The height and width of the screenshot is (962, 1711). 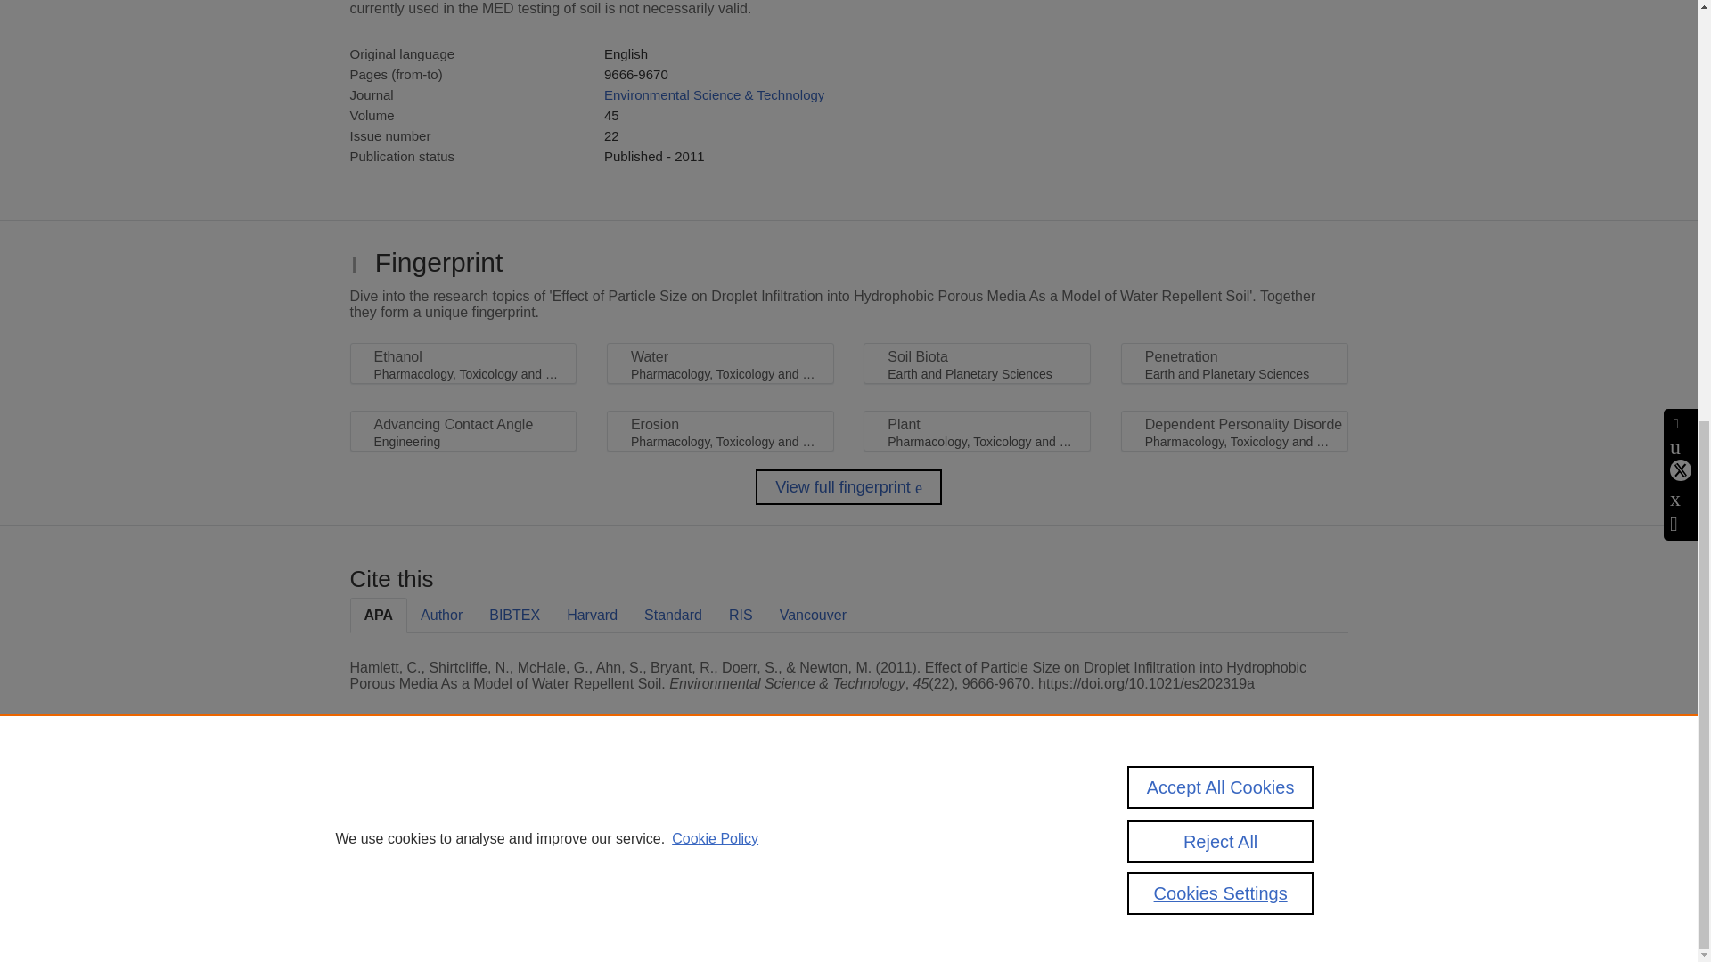 I want to click on Scopus, so click(x=463, y=807).